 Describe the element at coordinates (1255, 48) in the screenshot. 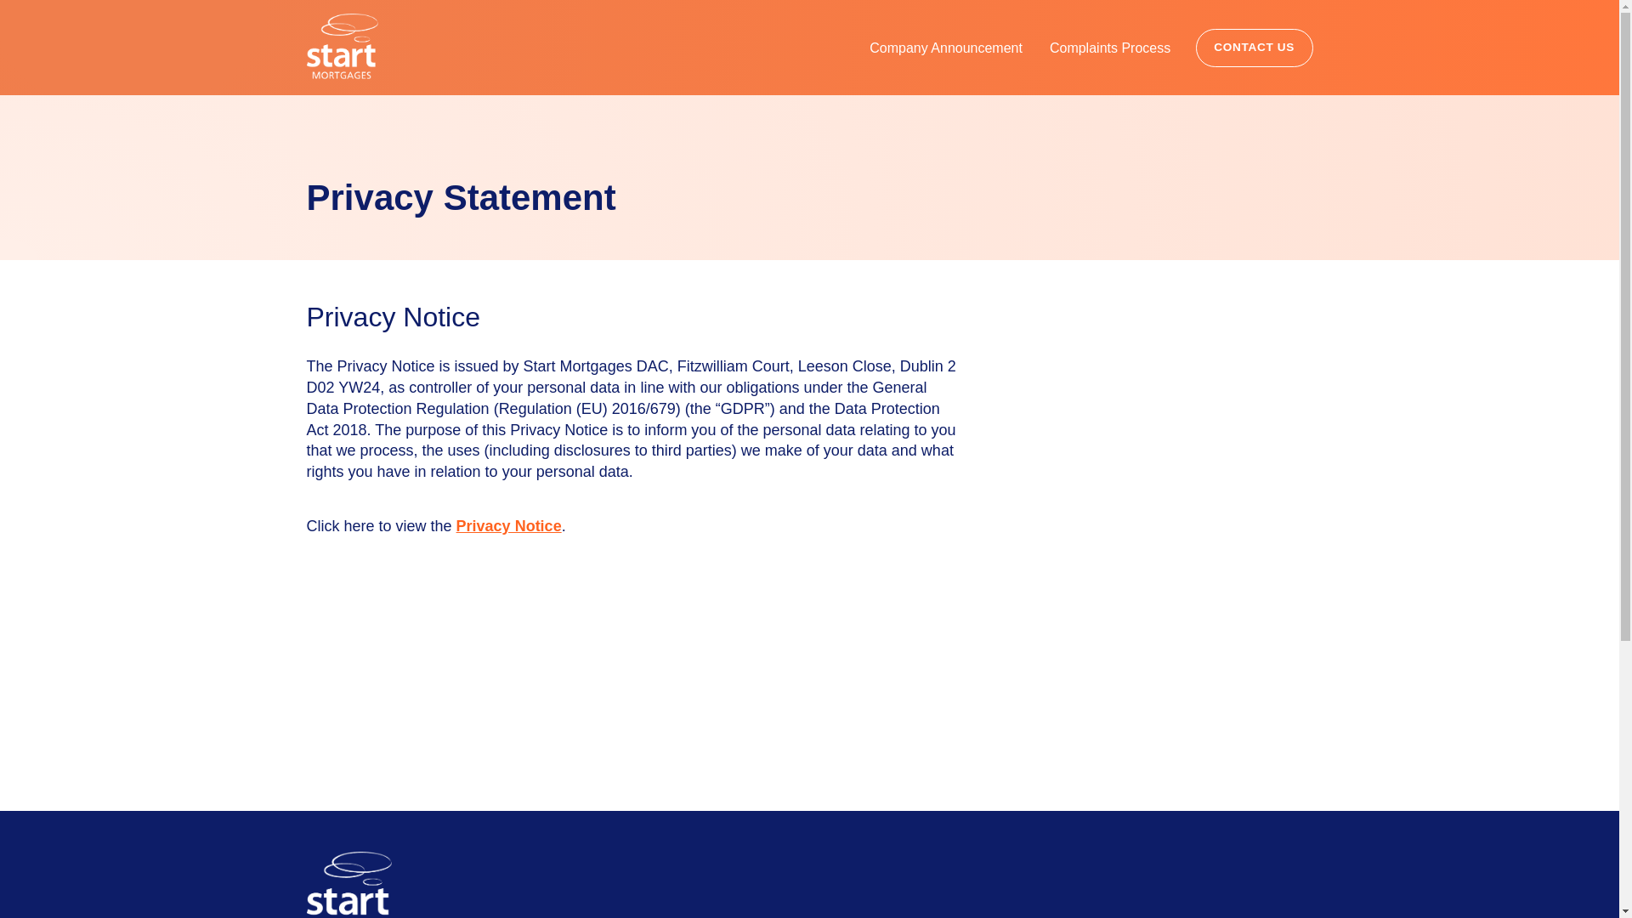

I see `CONTACT US` at that location.